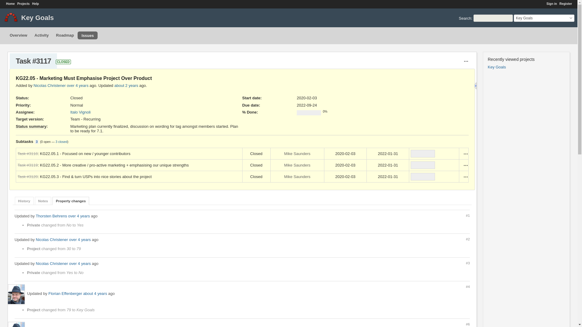 This screenshot has width=582, height=327. I want to click on Roadmap, so click(65, 35).